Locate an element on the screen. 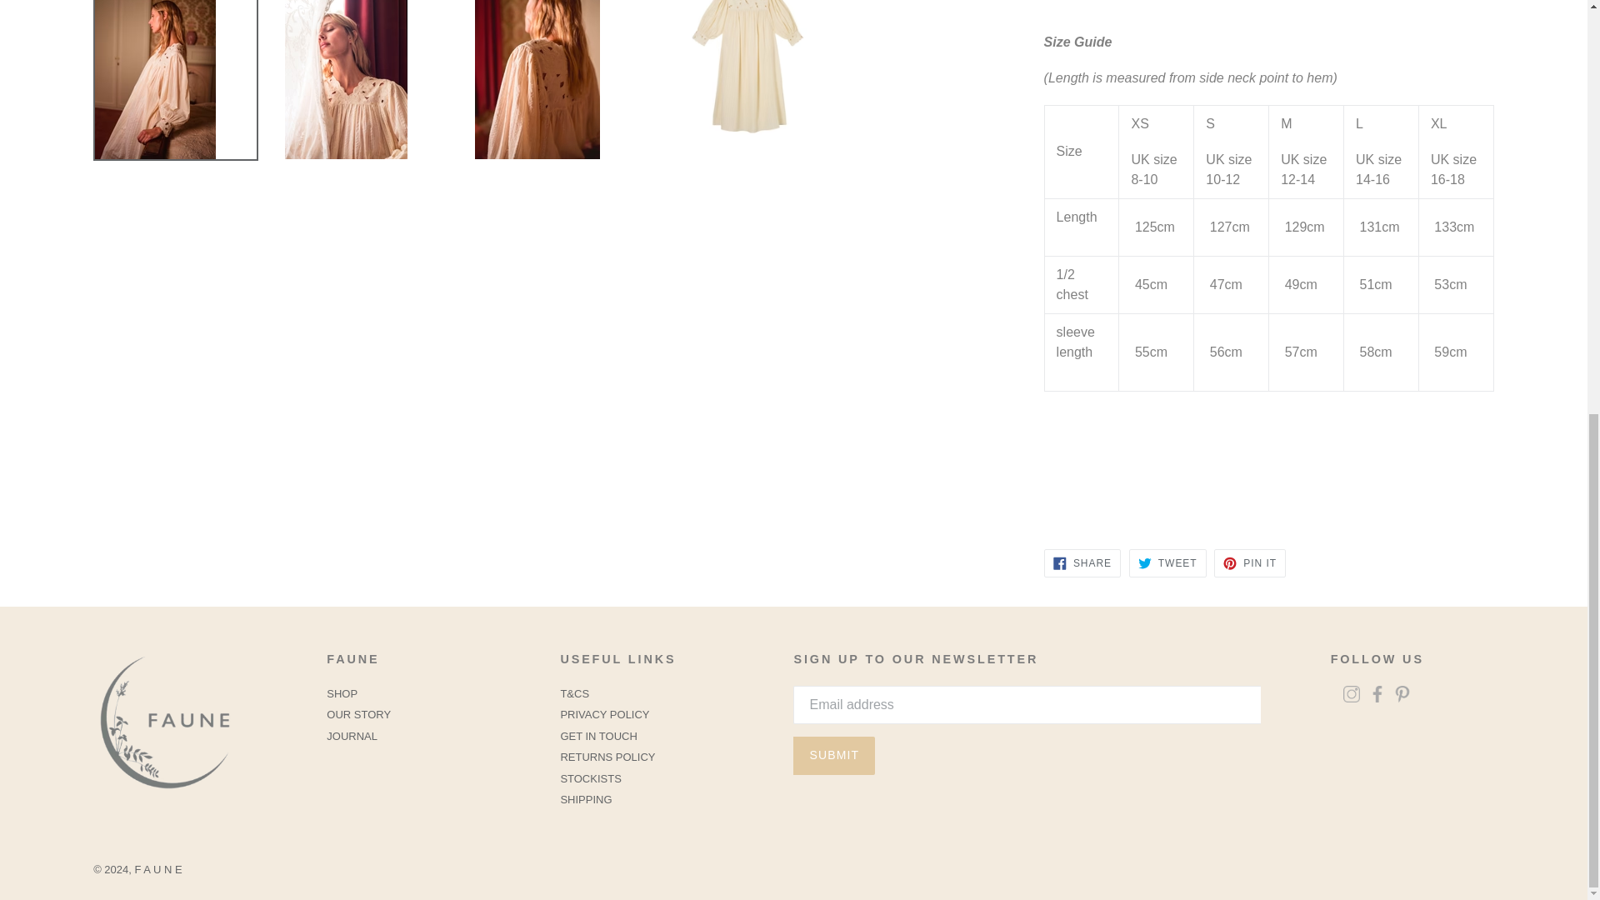 This screenshot has width=1600, height=900. Pin on Pinterest is located at coordinates (1250, 563).